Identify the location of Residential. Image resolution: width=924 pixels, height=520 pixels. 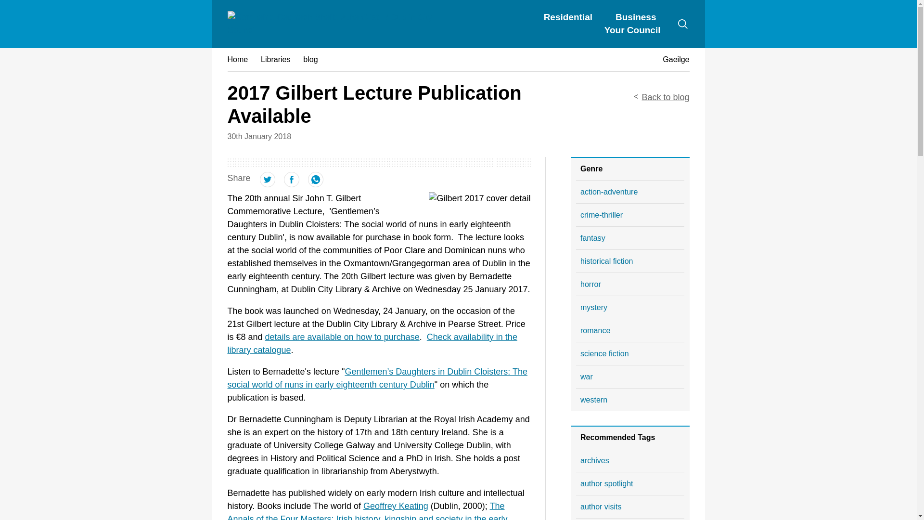
(568, 17).